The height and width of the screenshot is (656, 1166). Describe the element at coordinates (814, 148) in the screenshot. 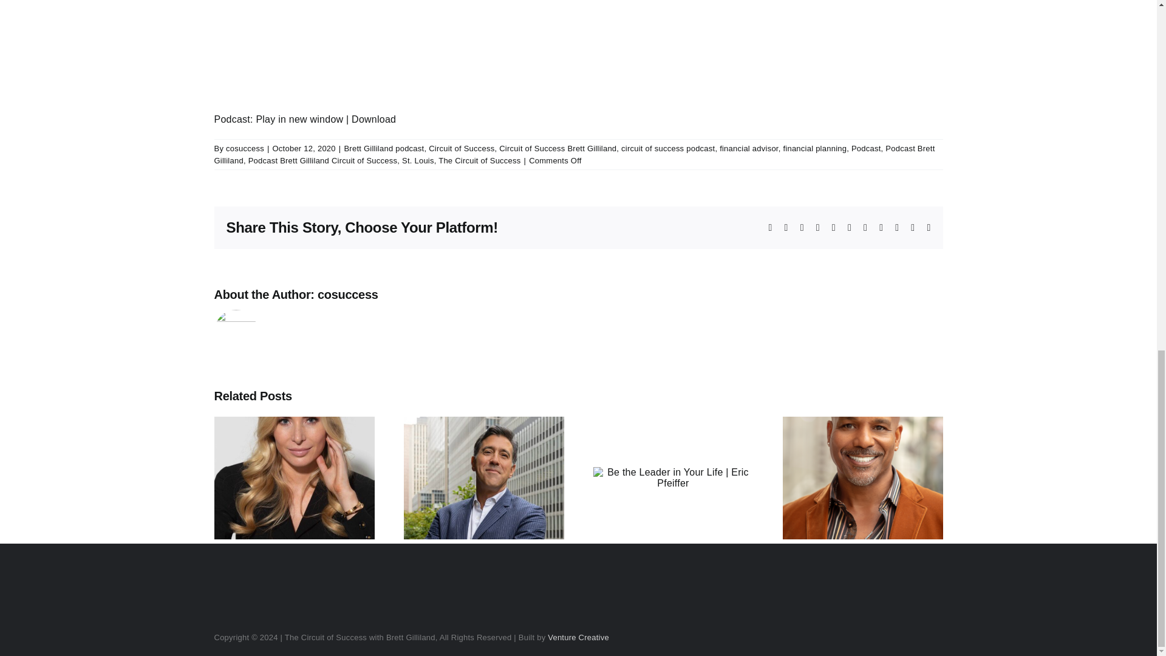

I see `financial planning` at that location.